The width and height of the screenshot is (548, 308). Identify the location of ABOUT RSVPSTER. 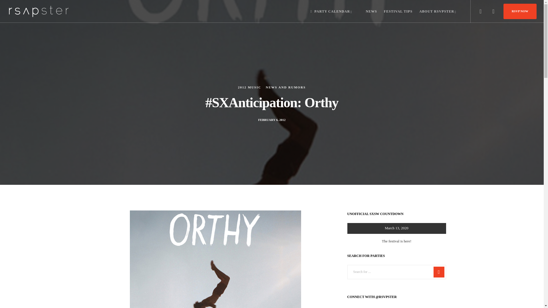
(438, 11).